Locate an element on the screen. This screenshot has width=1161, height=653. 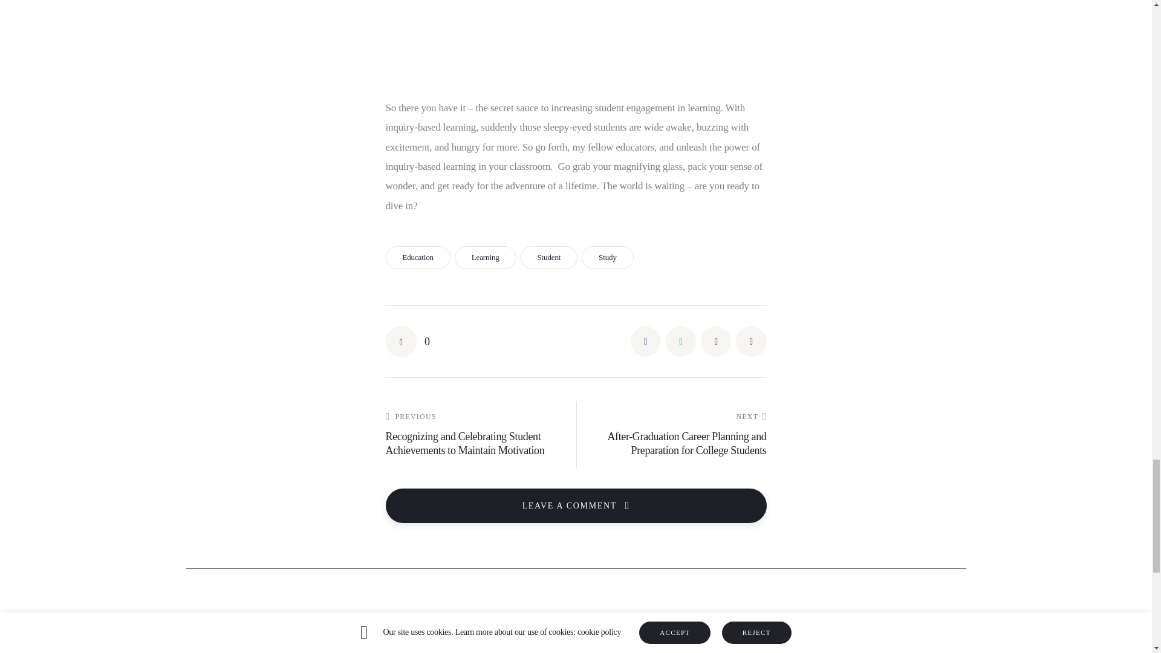
LEAVE A COMMENT is located at coordinates (576, 505).